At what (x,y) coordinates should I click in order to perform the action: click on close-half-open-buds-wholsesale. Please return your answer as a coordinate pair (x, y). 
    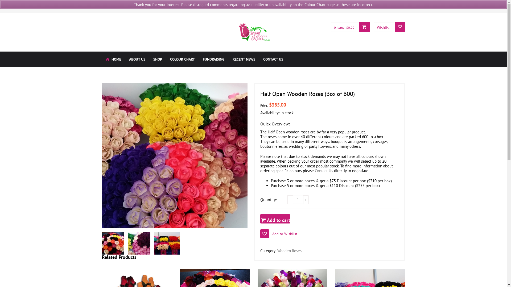
    Looking at the image, I should click on (141, 243).